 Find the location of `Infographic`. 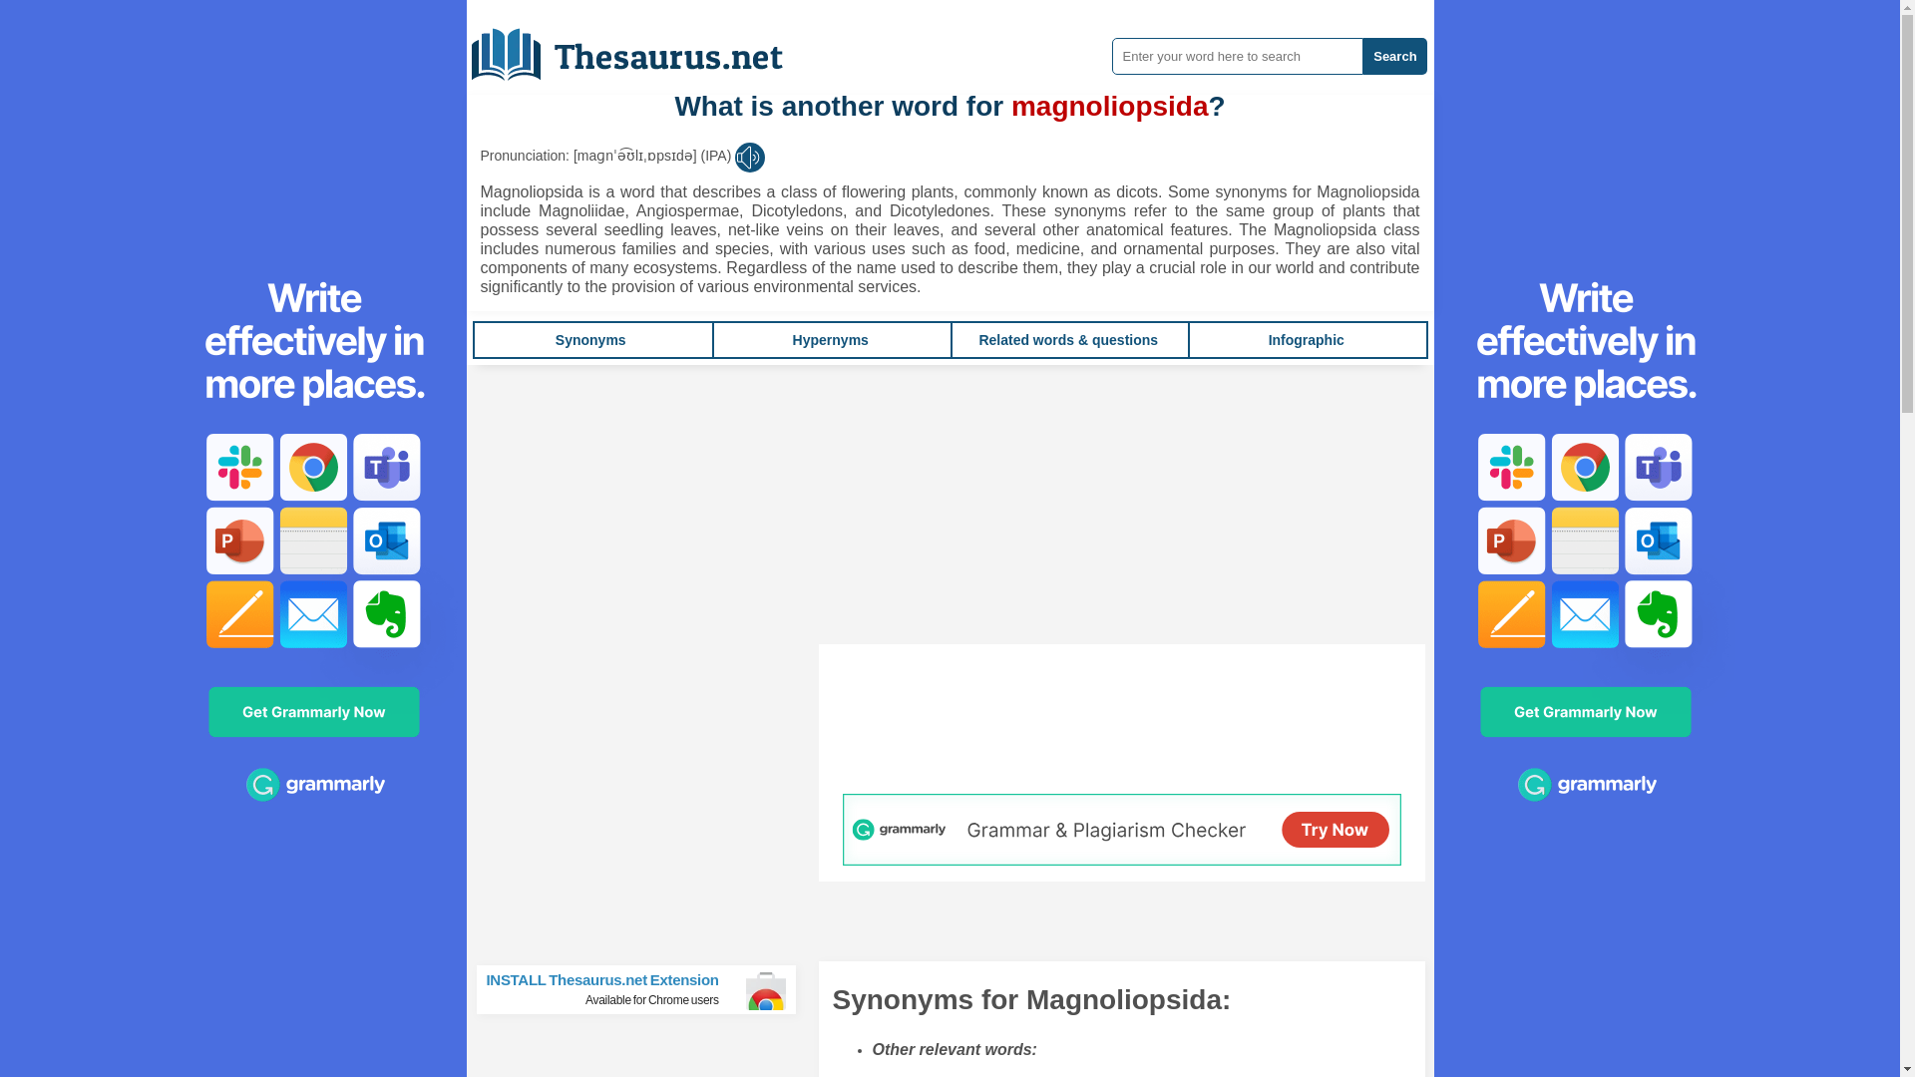

Infographic is located at coordinates (1394, 56).